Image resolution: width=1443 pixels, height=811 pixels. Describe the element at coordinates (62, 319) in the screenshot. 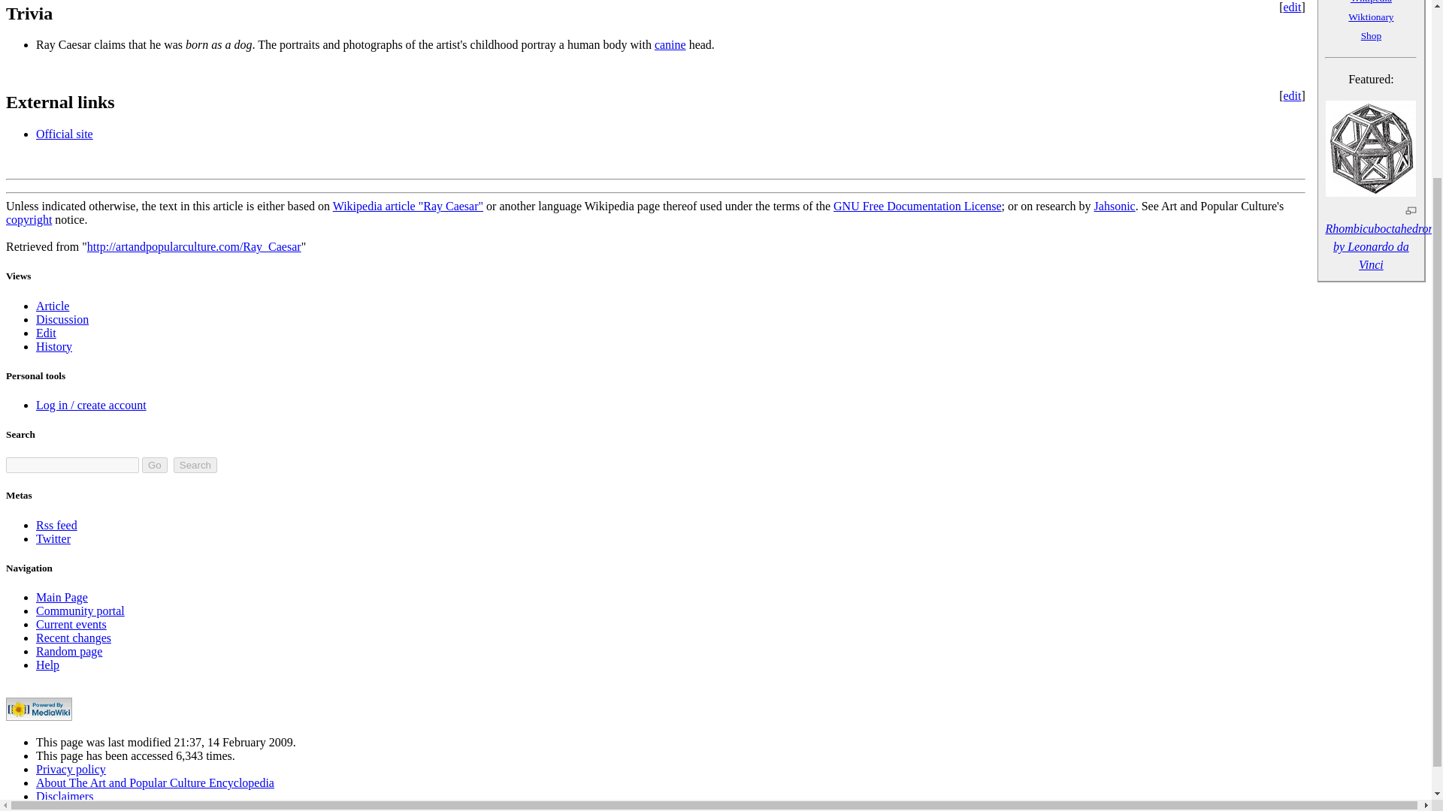

I see `Discussion` at that location.